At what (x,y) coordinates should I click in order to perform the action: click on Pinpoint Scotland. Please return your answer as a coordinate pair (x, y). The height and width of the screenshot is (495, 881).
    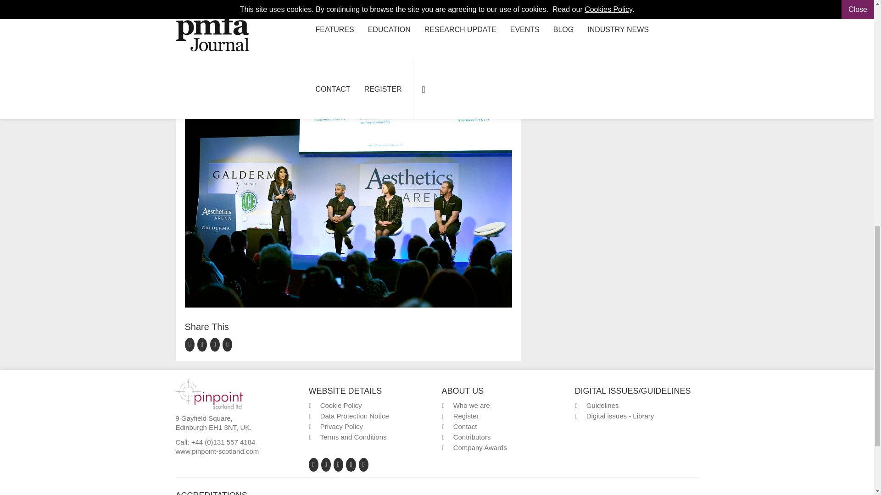
    Looking at the image, I should click on (209, 393).